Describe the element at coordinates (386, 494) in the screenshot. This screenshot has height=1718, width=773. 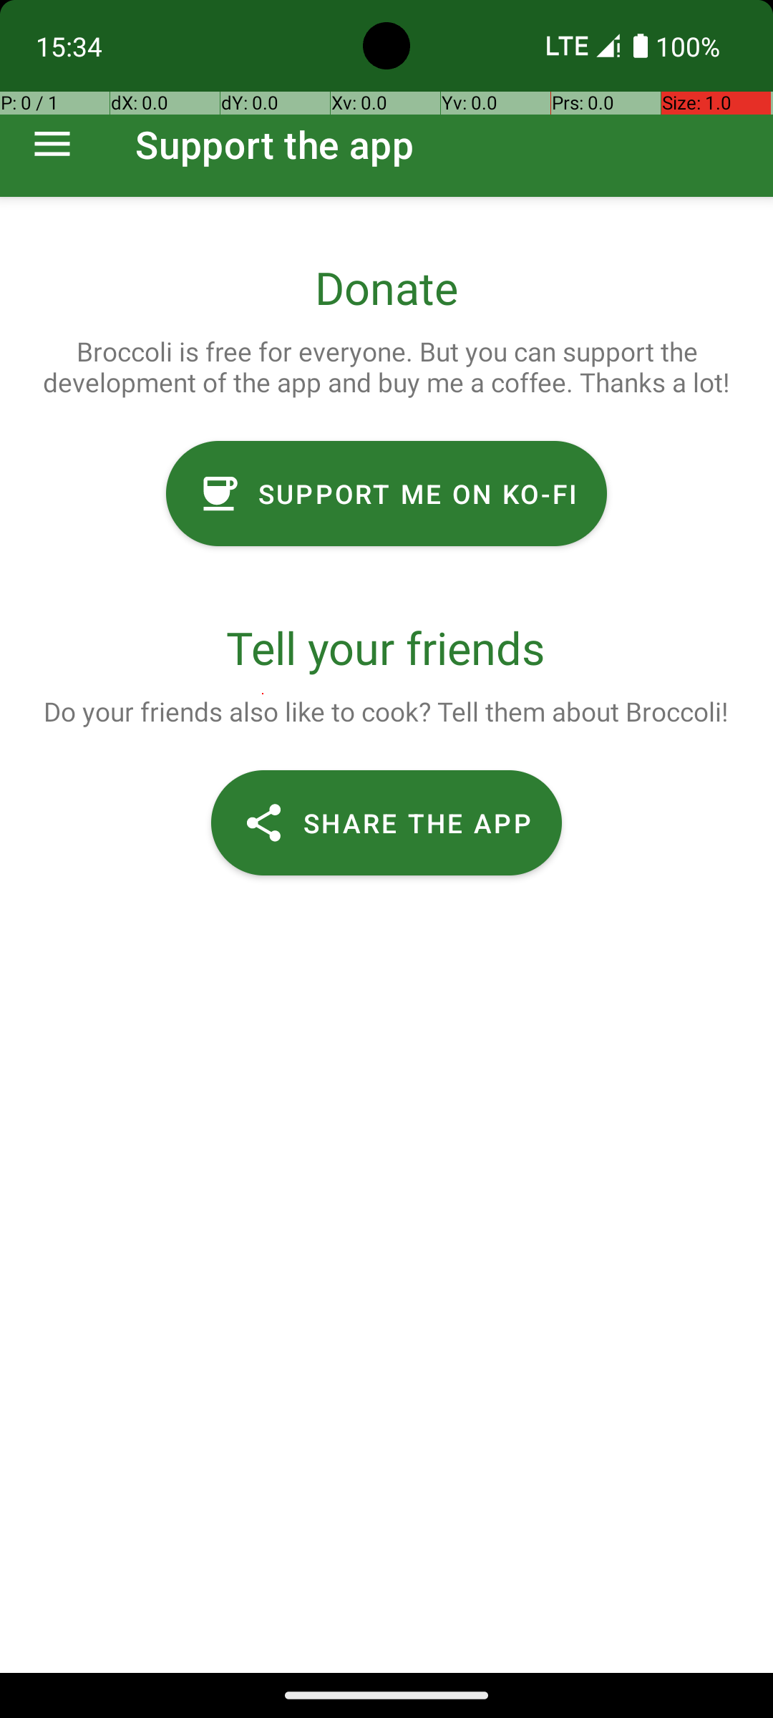
I see `SUPPORT ME ON KO-FI` at that location.